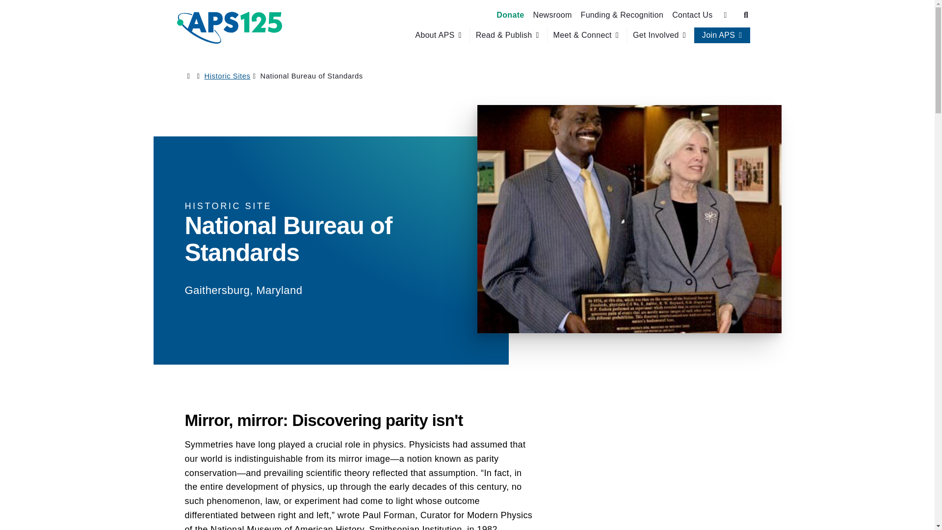 Image resolution: width=942 pixels, height=530 pixels. I want to click on Historic Sites, so click(227, 76).